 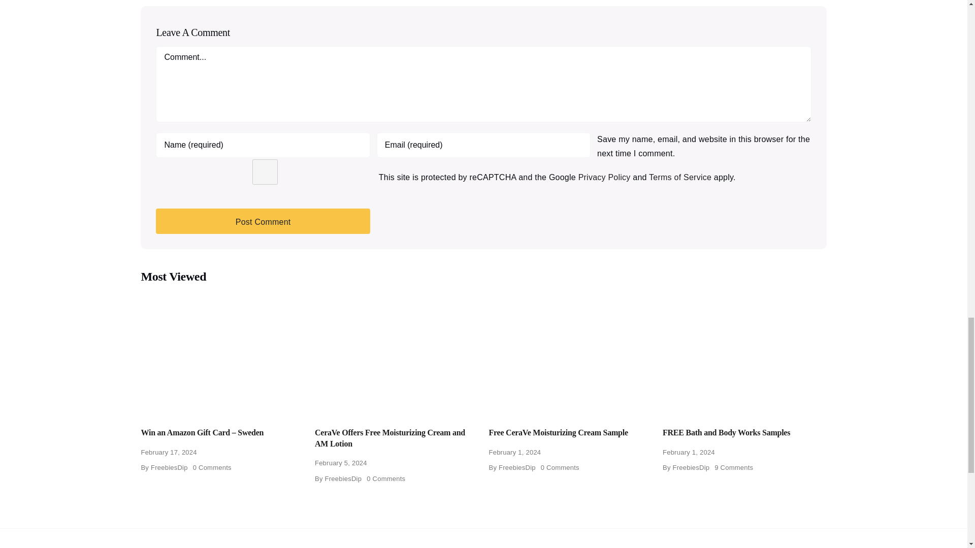 What do you see at coordinates (570, 353) in the screenshot?
I see `Cerave moisturizing cream sample` at bounding box center [570, 353].